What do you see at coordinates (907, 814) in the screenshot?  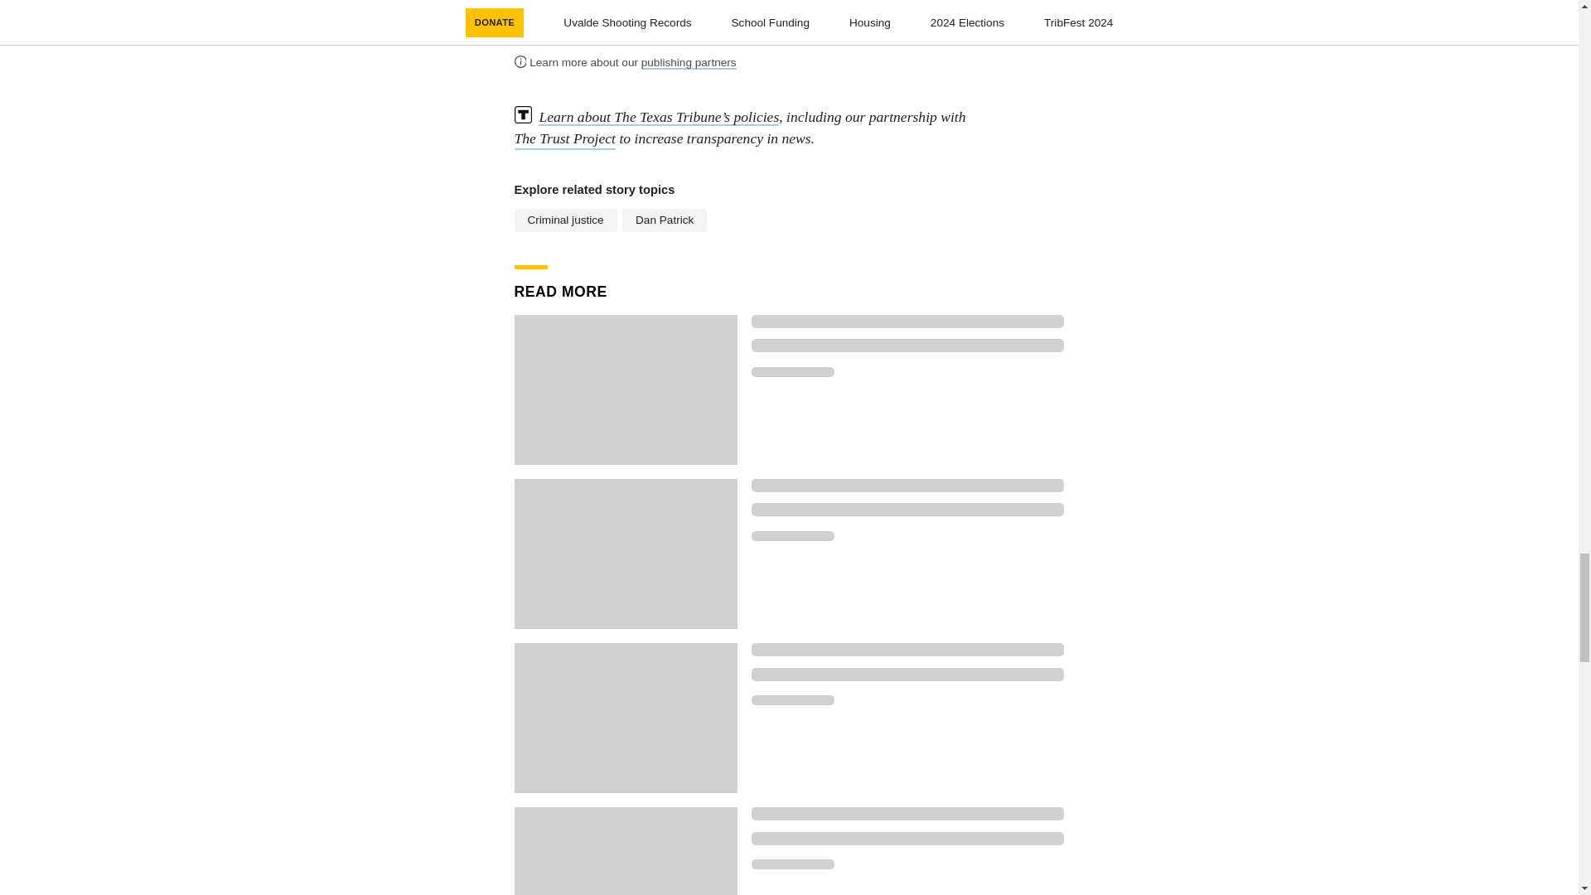 I see `Loading indicator` at bounding box center [907, 814].